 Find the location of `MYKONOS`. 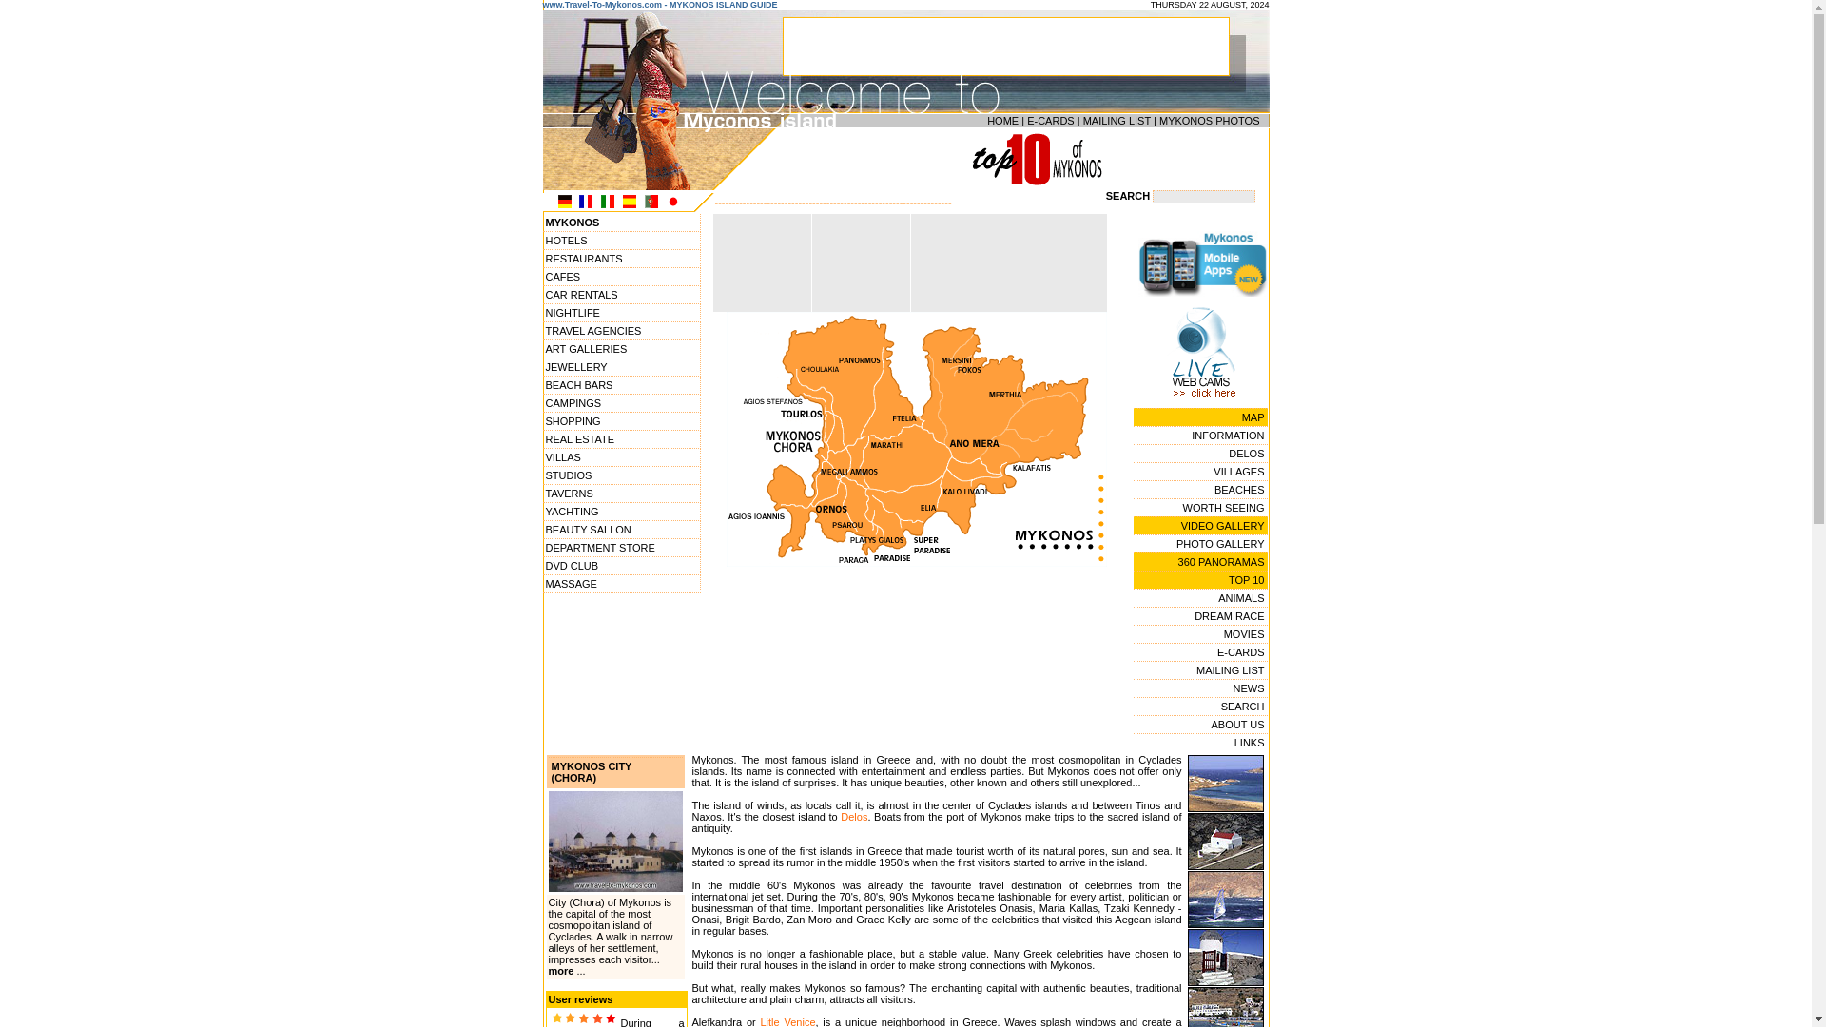

MYKONOS is located at coordinates (620, 223).